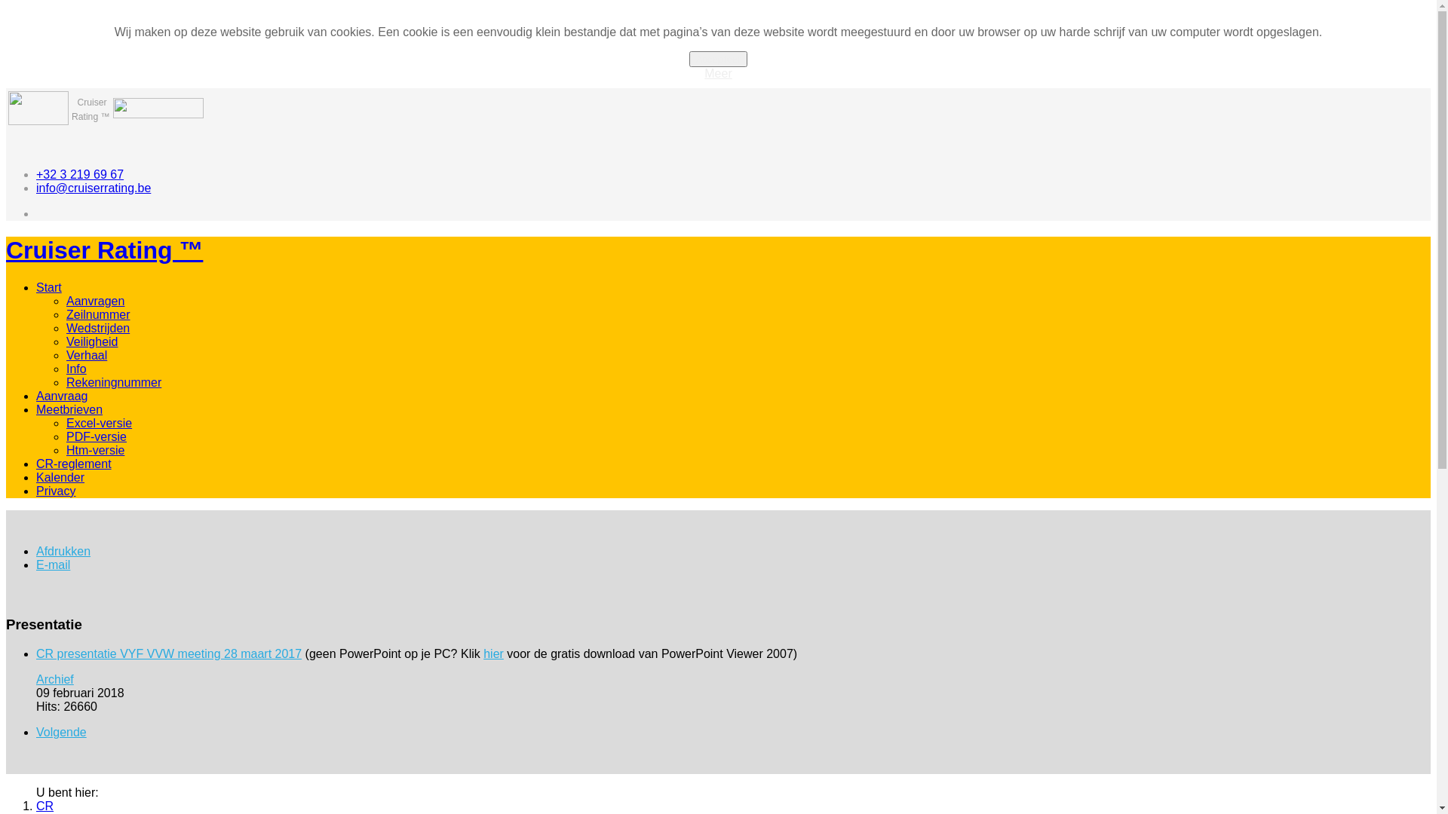  Describe the element at coordinates (53, 565) in the screenshot. I see `E-mail` at that location.